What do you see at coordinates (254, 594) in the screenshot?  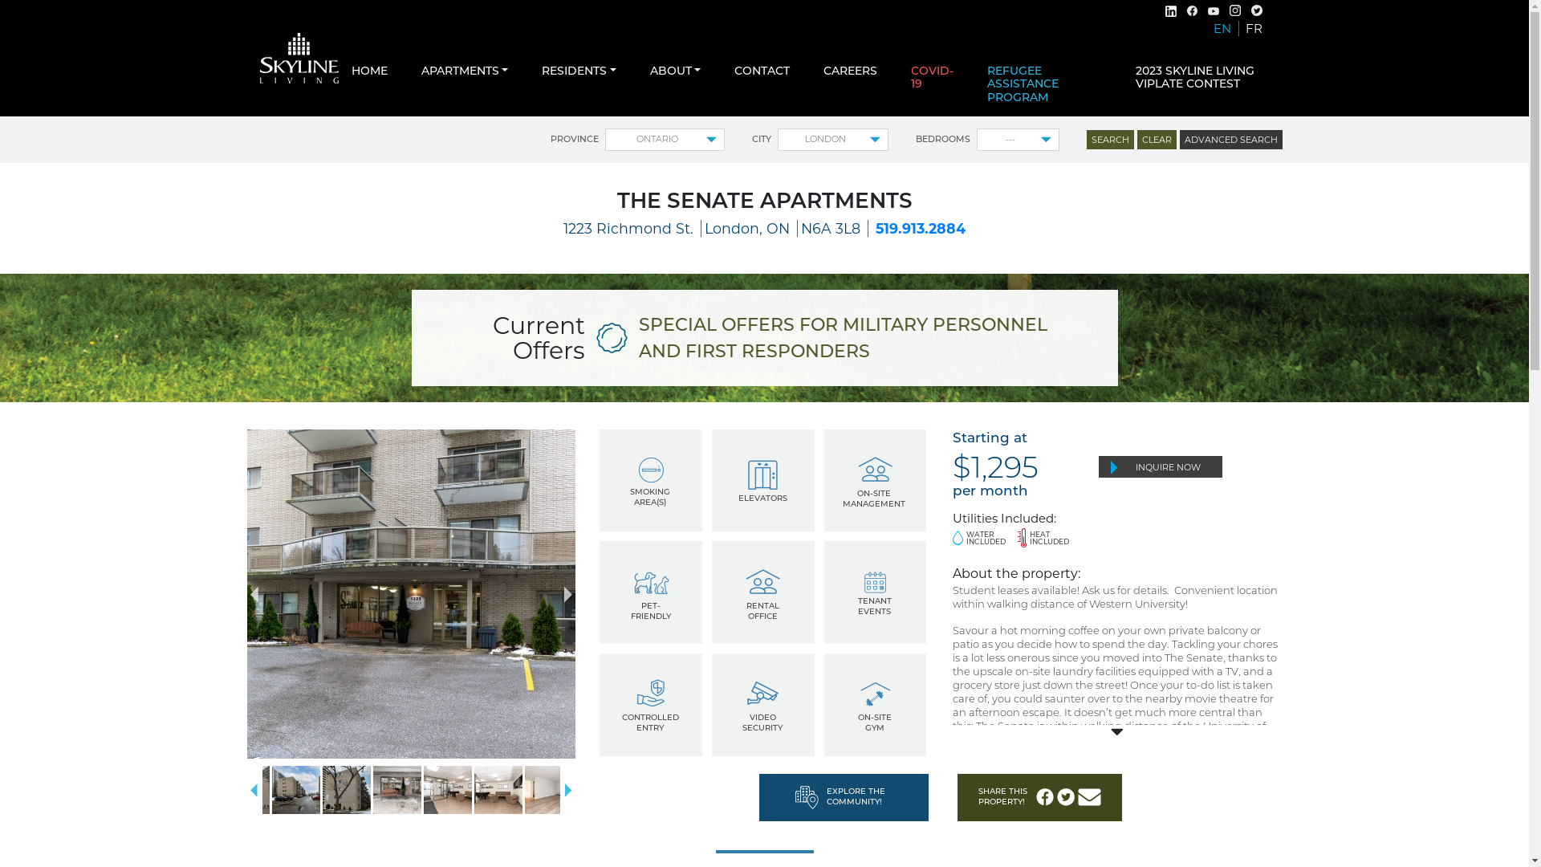 I see `Previous` at bounding box center [254, 594].